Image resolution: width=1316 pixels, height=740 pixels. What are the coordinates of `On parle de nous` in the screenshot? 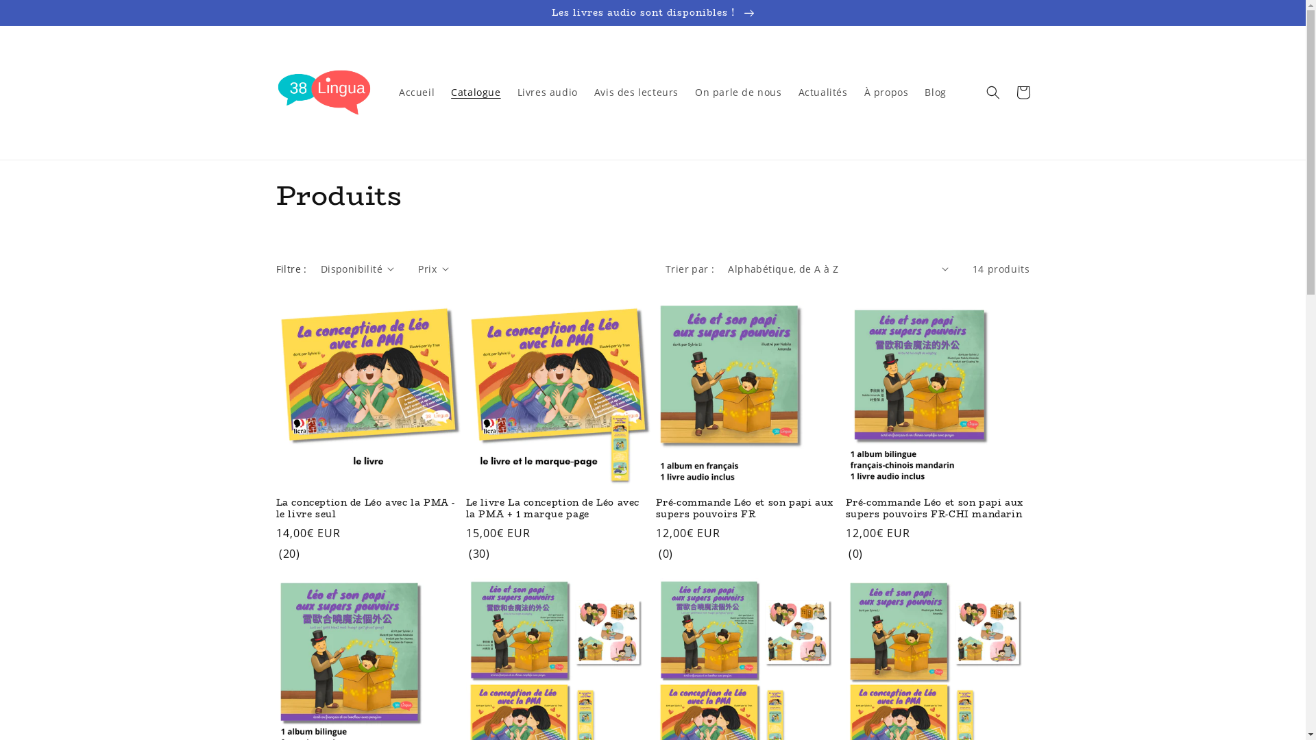 It's located at (739, 92).